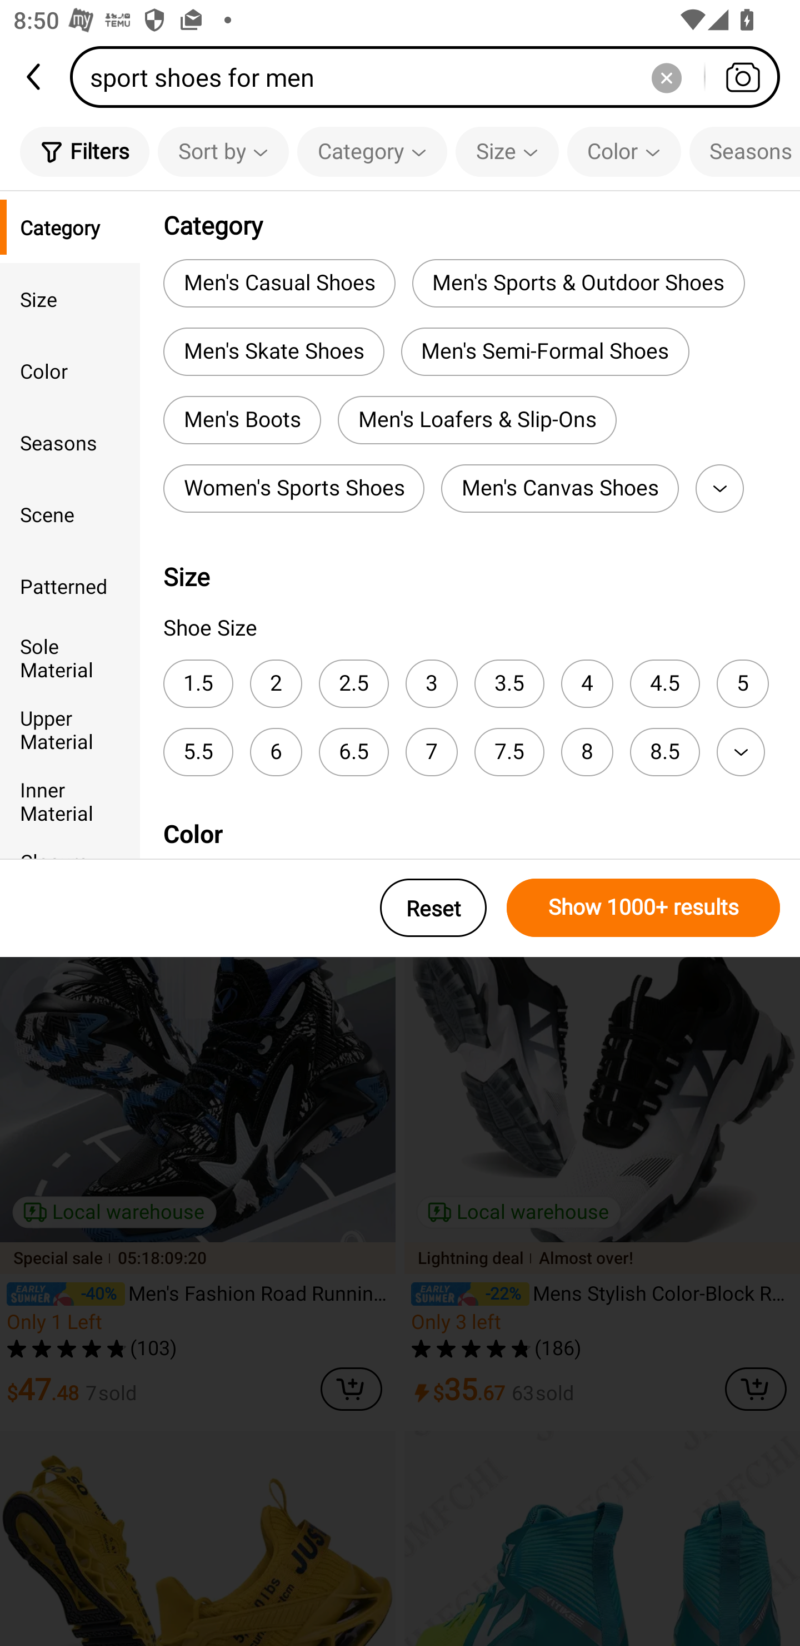  I want to click on Reset, so click(433, 908).